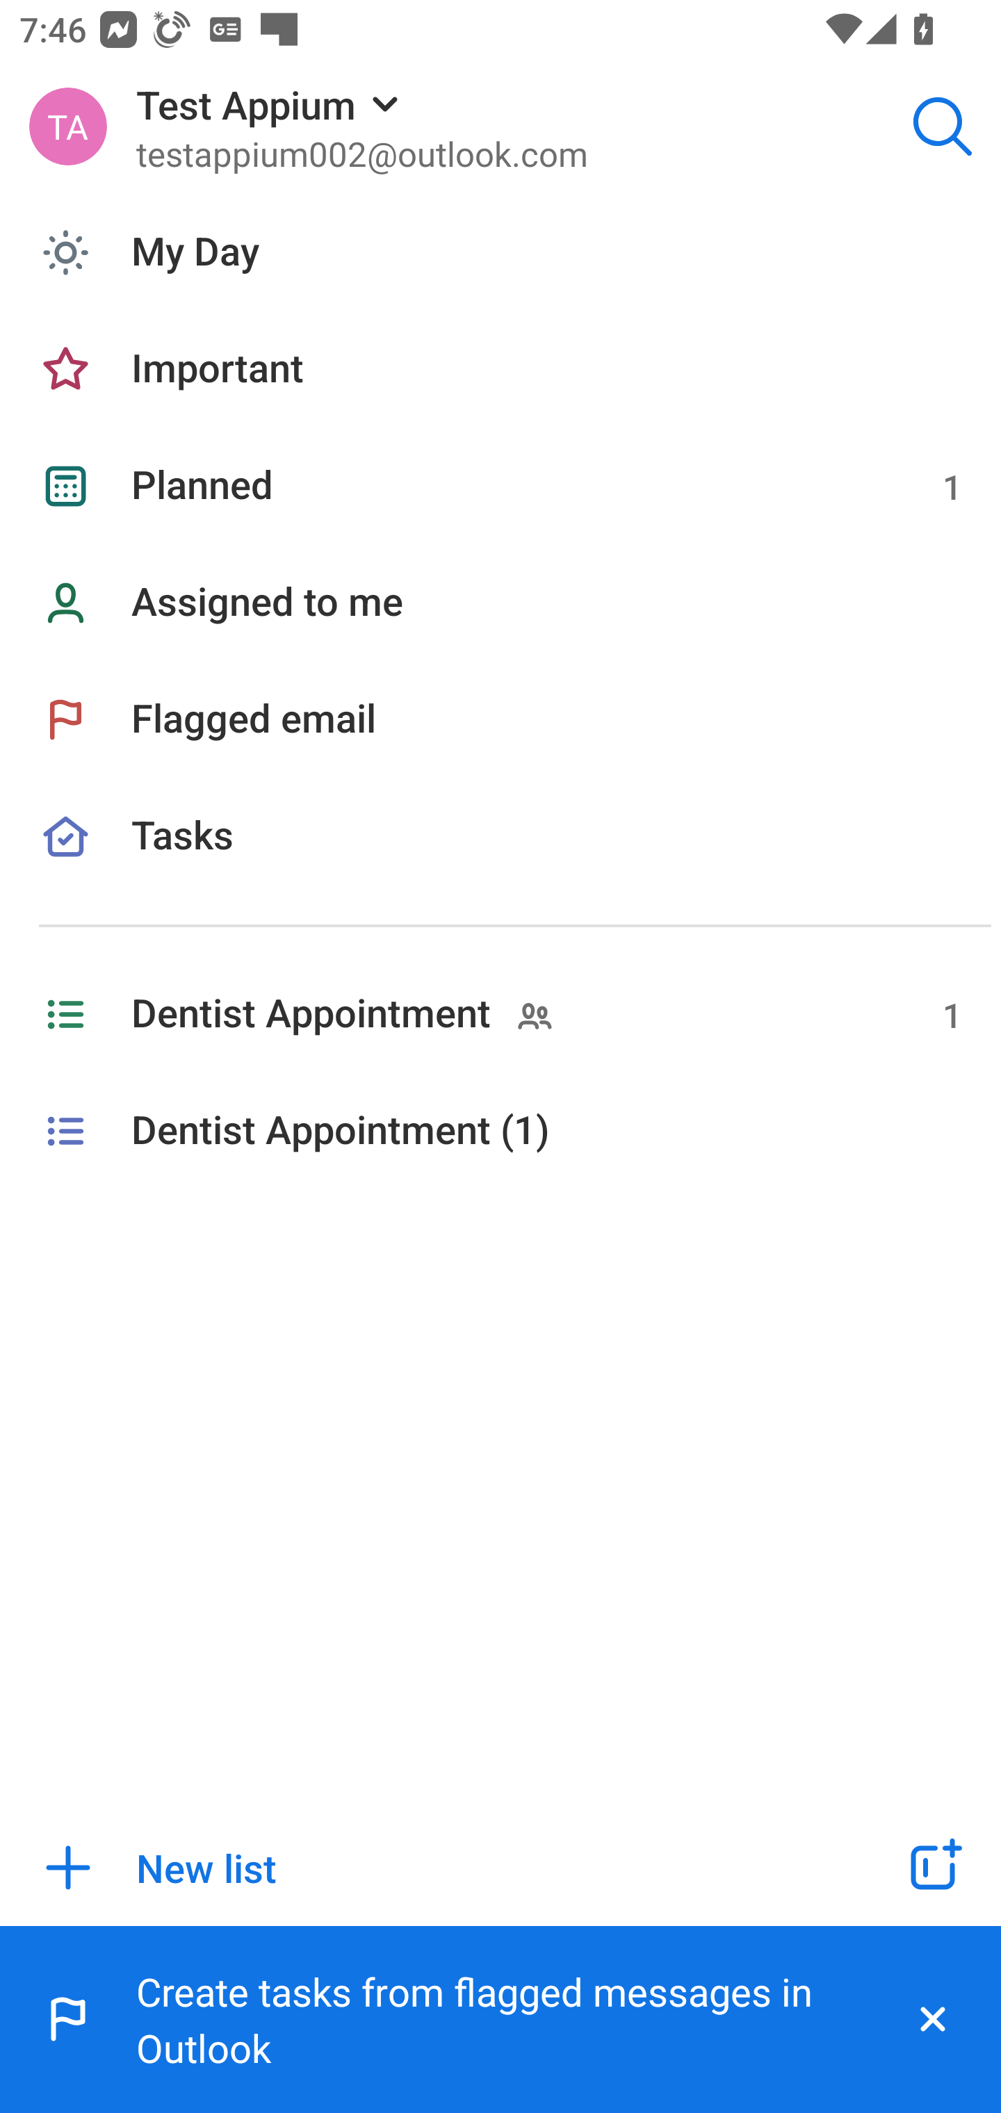 The image size is (1001, 2113). I want to click on Planned, 1 tasks Planned 1, so click(500, 487).